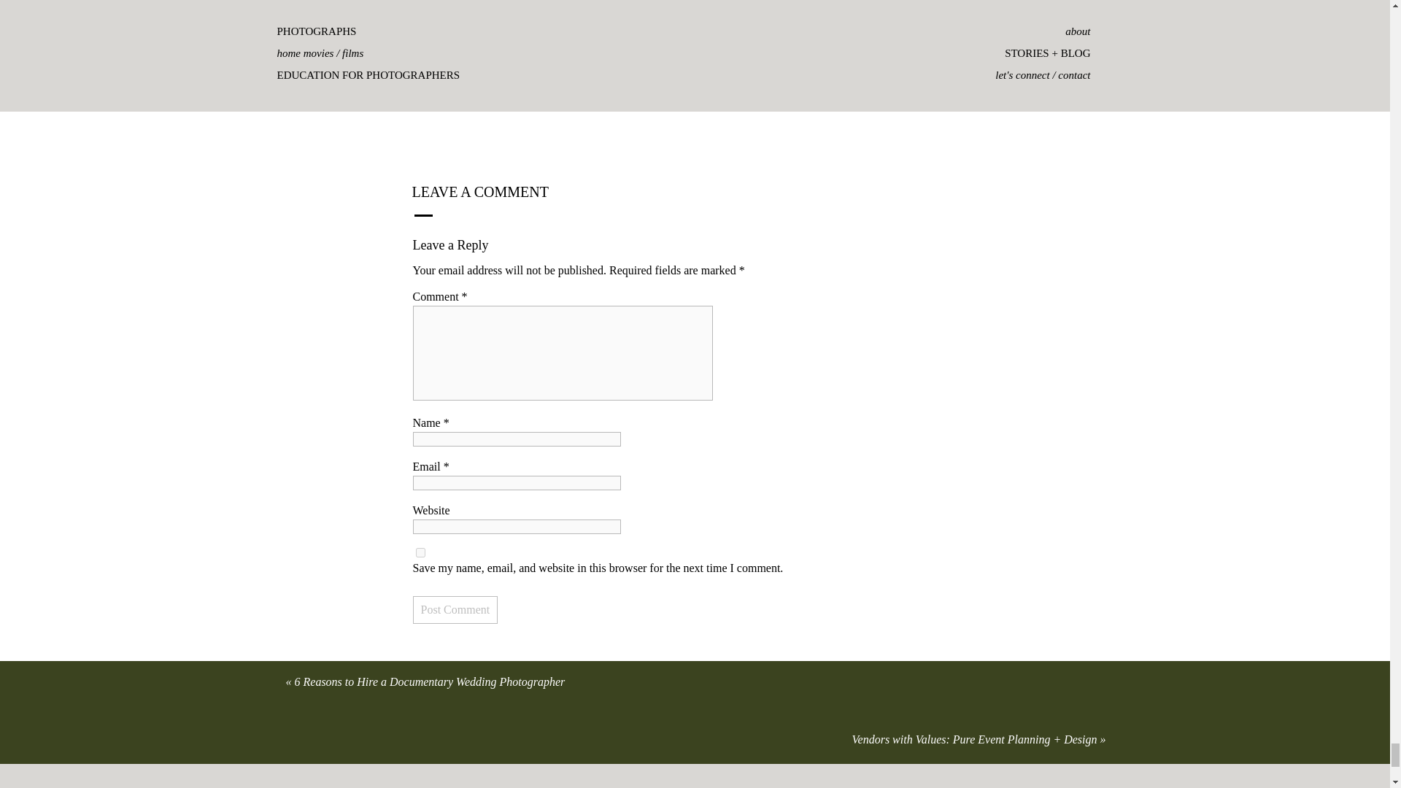 Image resolution: width=1401 pixels, height=788 pixels. Describe the element at coordinates (420, 552) in the screenshot. I see `yes` at that location.